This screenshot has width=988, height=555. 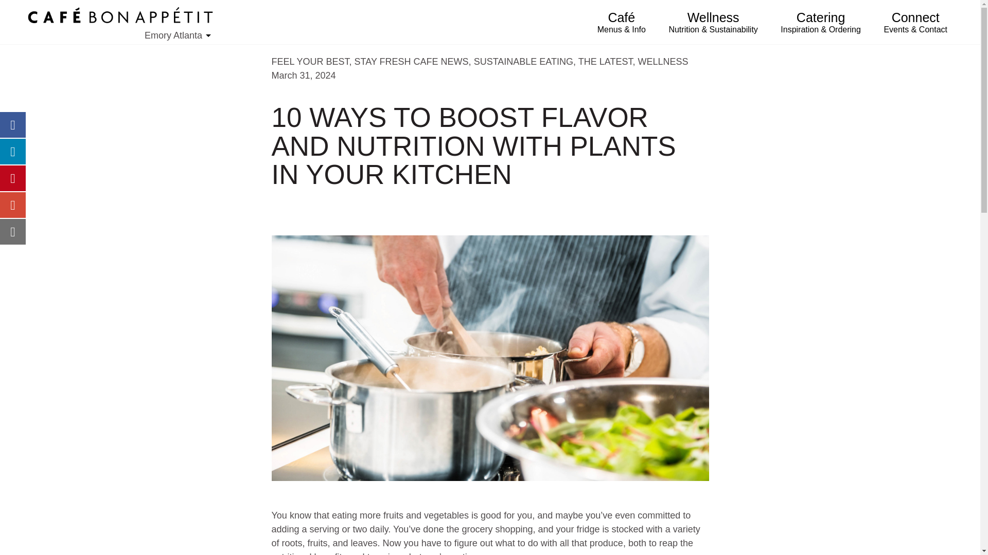 What do you see at coordinates (12, 124) in the screenshot?
I see `Share on Facebook` at bounding box center [12, 124].